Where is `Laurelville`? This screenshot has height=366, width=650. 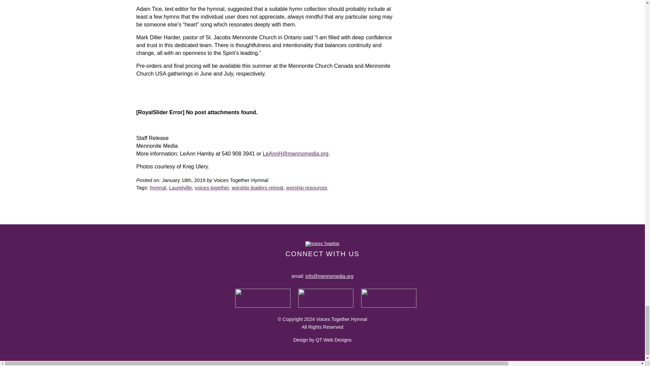 Laurelville is located at coordinates (180, 187).